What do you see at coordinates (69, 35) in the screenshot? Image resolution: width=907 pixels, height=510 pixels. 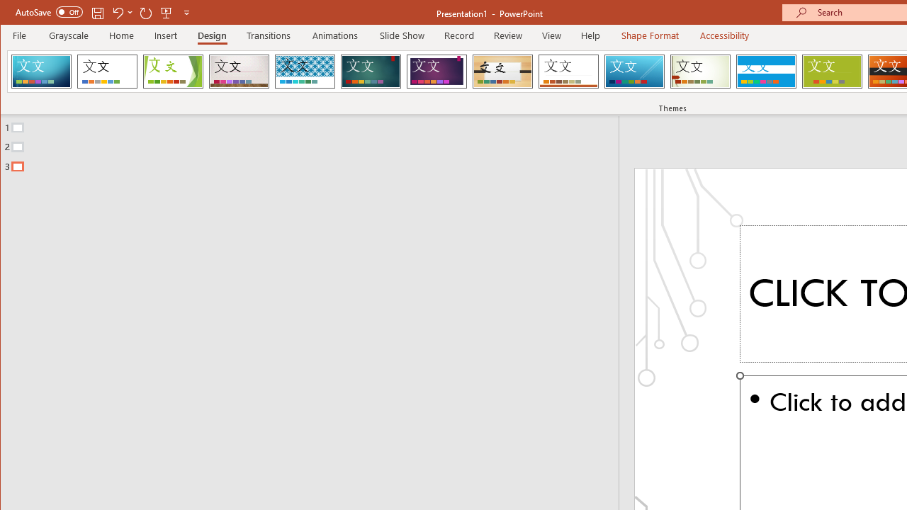 I see `Grayscale` at bounding box center [69, 35].